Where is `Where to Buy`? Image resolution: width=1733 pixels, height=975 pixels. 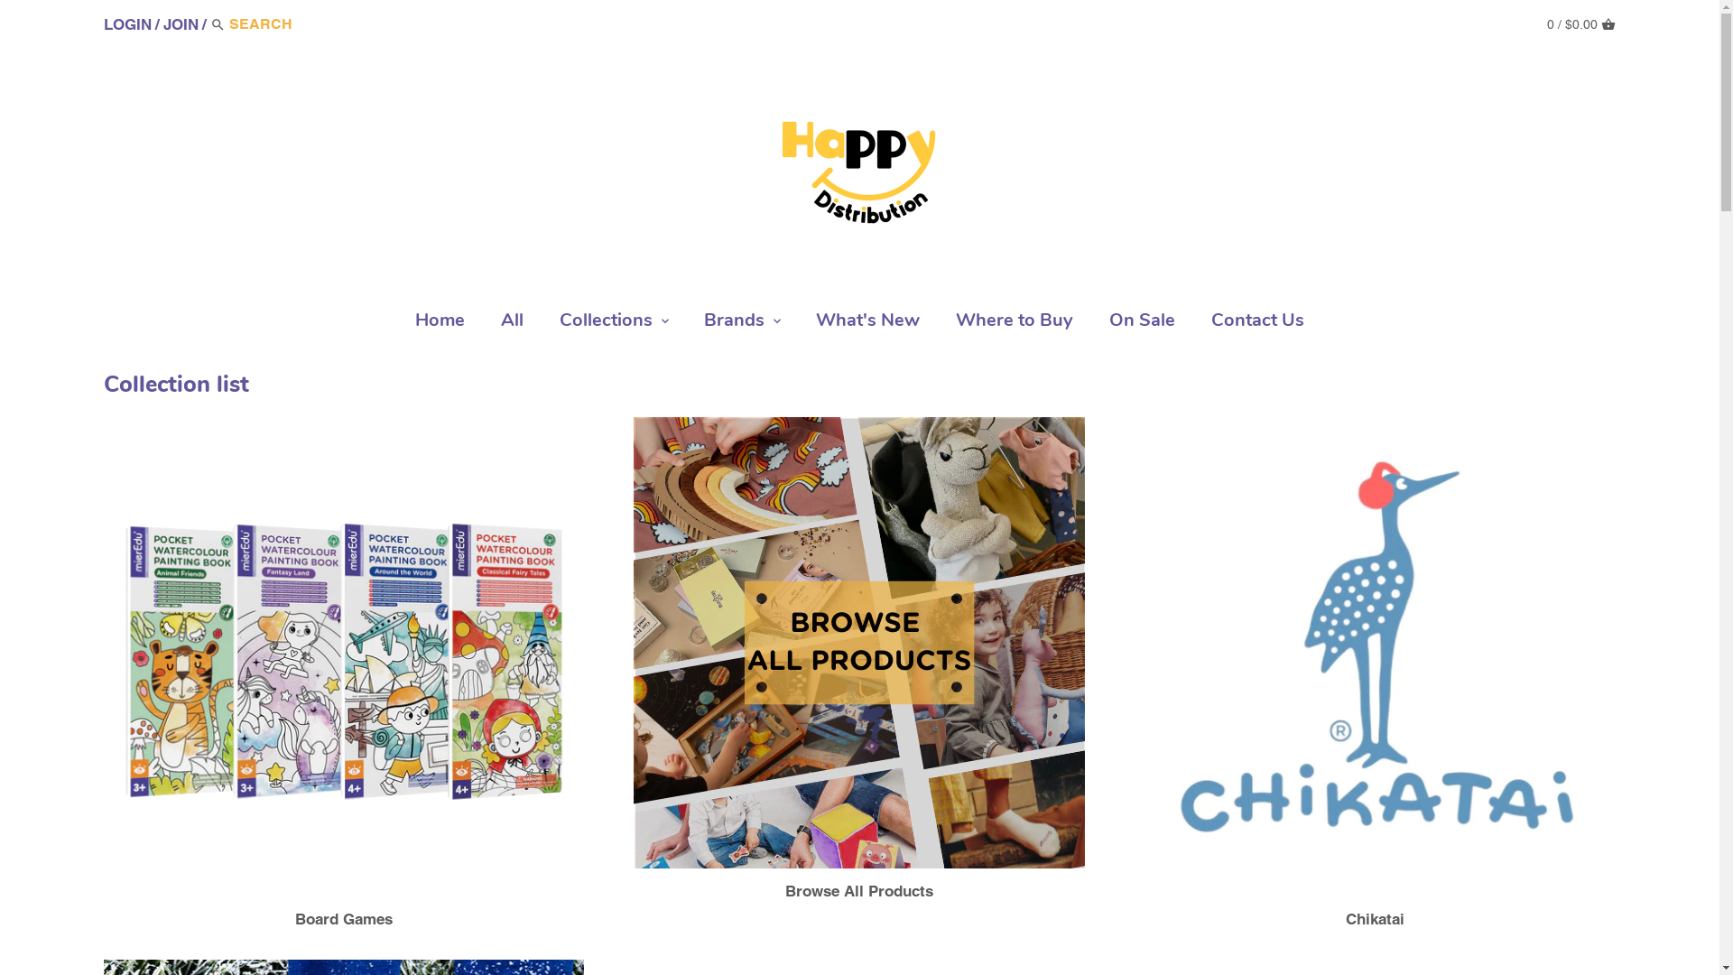 Where to Buy is located at coordinates (1015, 324).